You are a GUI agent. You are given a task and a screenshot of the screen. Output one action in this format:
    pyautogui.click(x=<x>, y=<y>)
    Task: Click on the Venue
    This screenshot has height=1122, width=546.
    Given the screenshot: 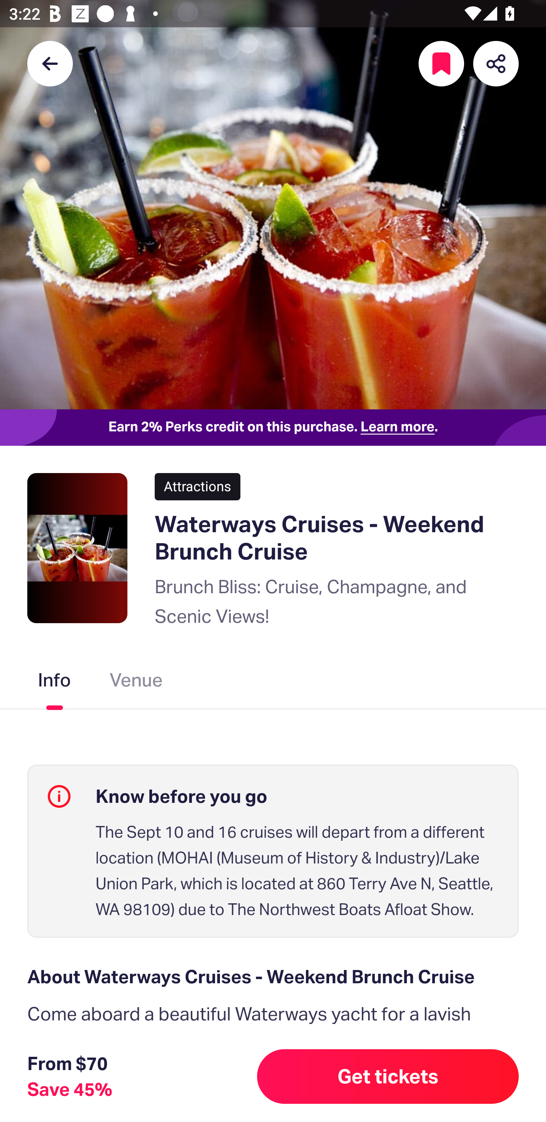 What is the action you would take?
    pyautogui.click(x=136, y=682)
    